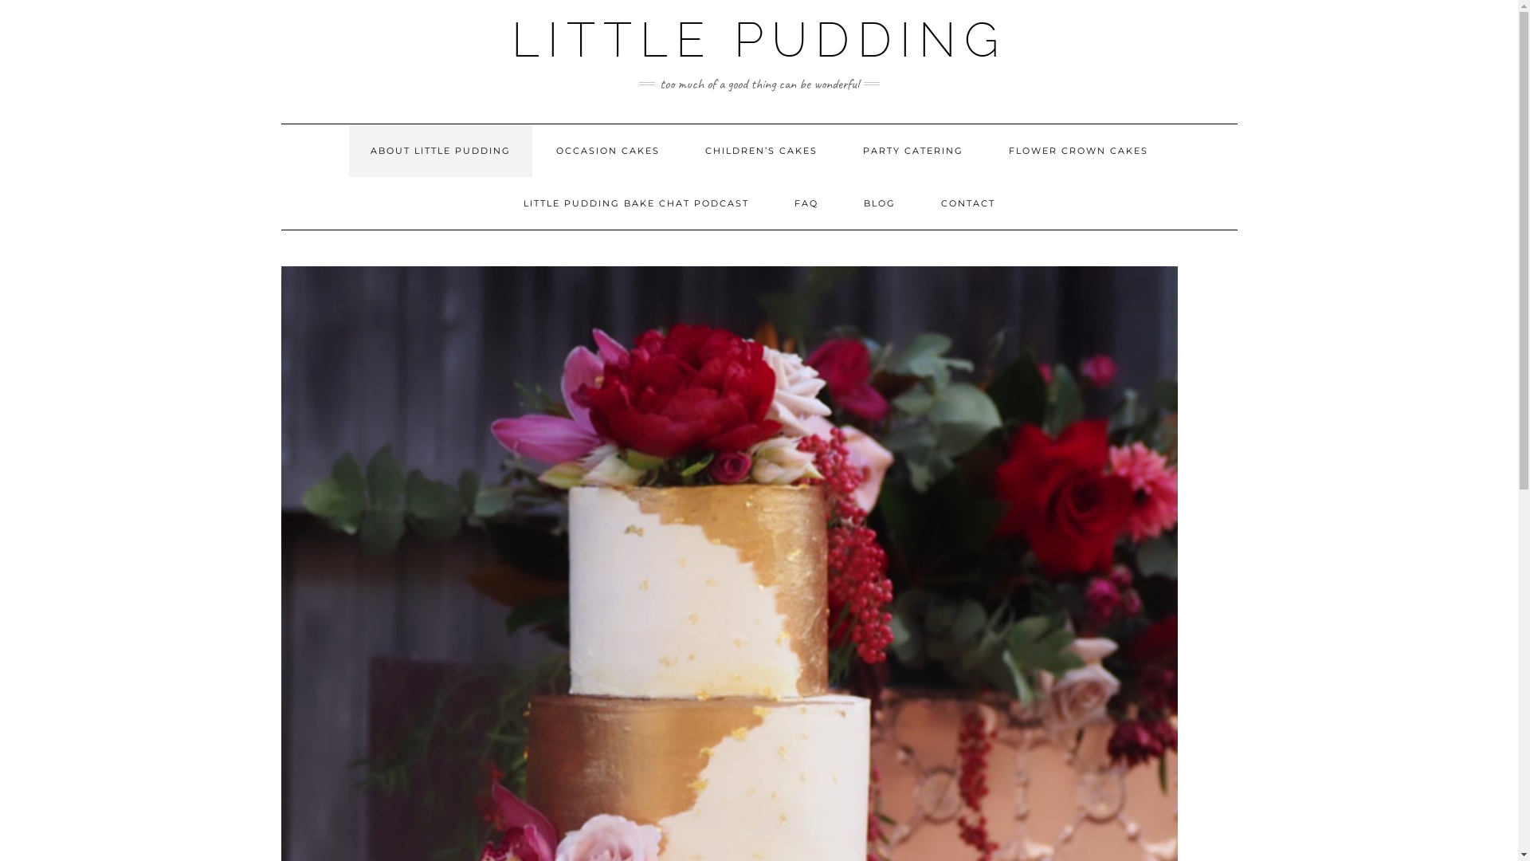  Describe the element at coordinates (1077, 150) in the screenshot. I see `FLOWER CROWN CAKES` at that location.